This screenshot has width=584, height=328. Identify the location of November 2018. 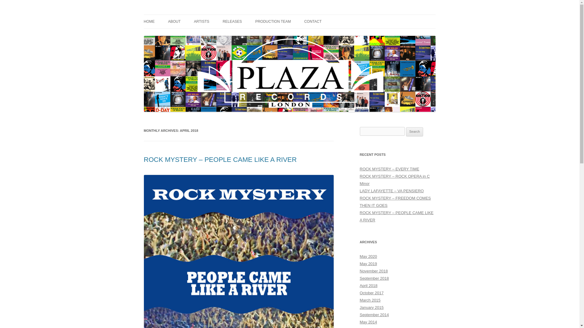
(374, 271).